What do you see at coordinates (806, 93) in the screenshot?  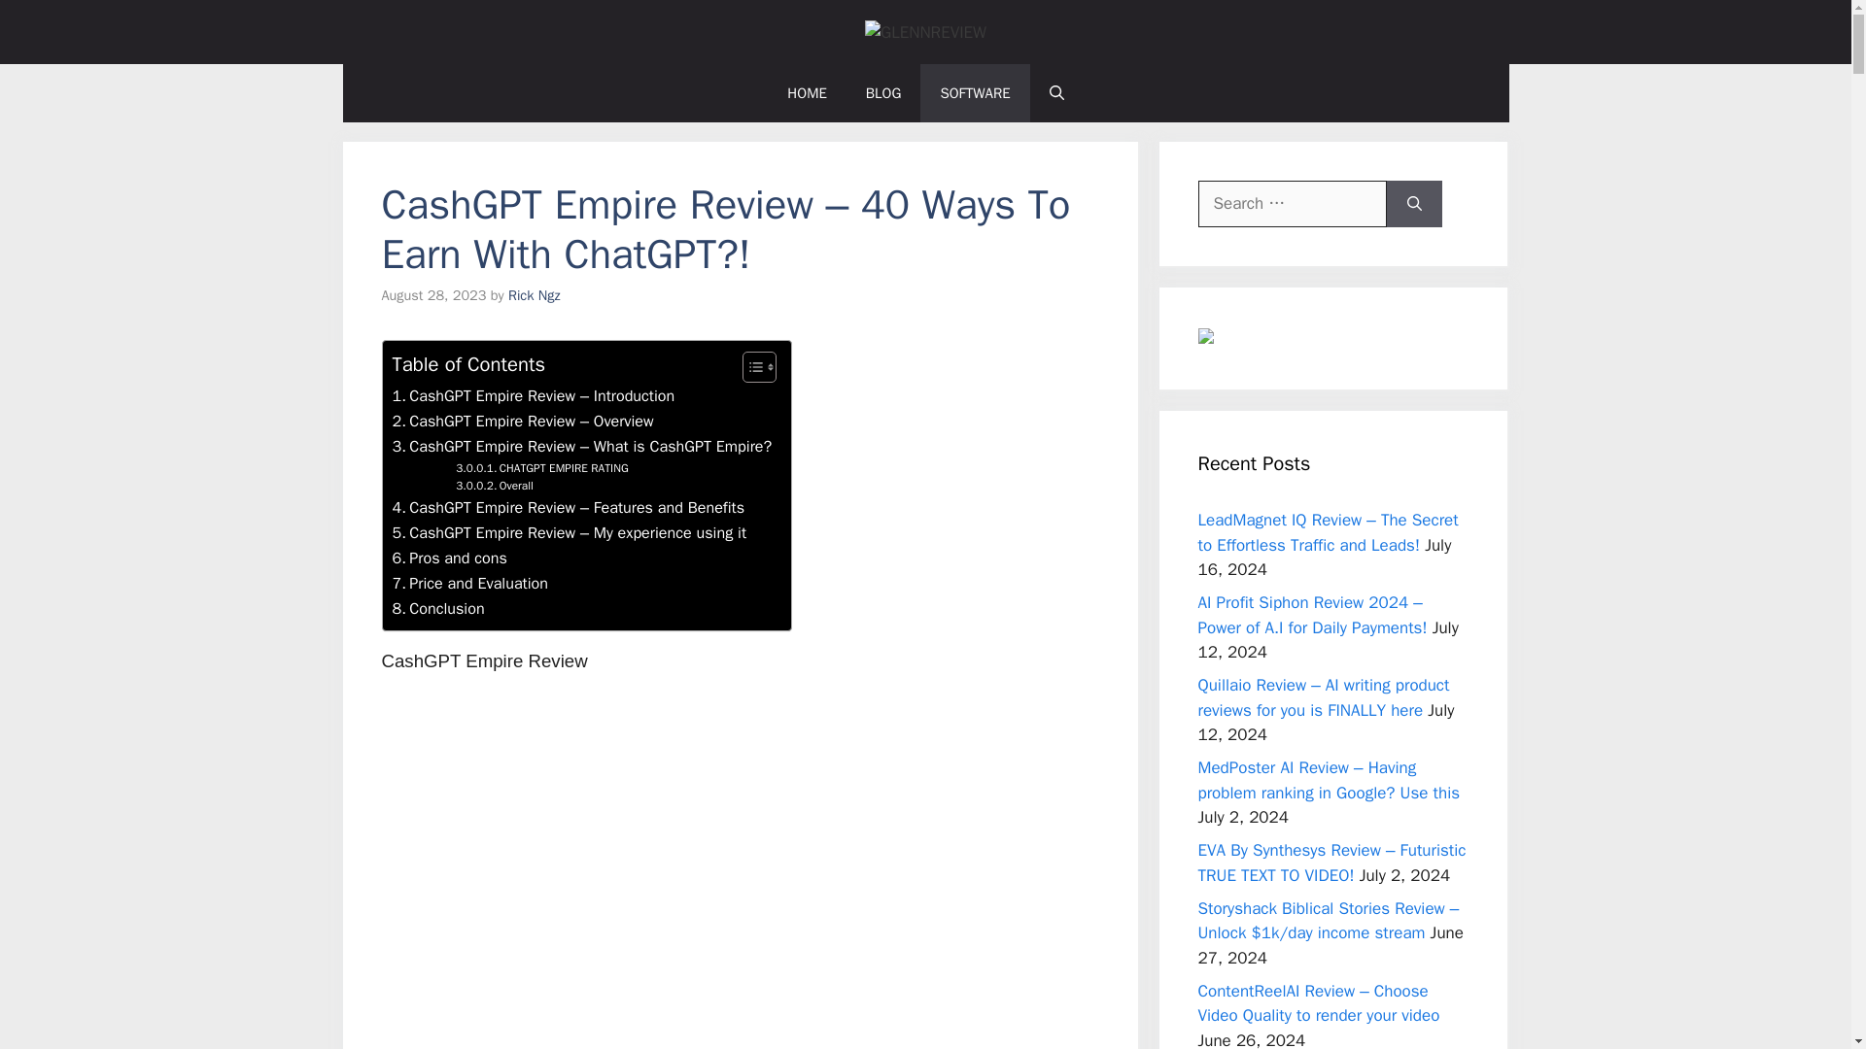 I see `Rick Ngz` at bounding box center [806, 93].